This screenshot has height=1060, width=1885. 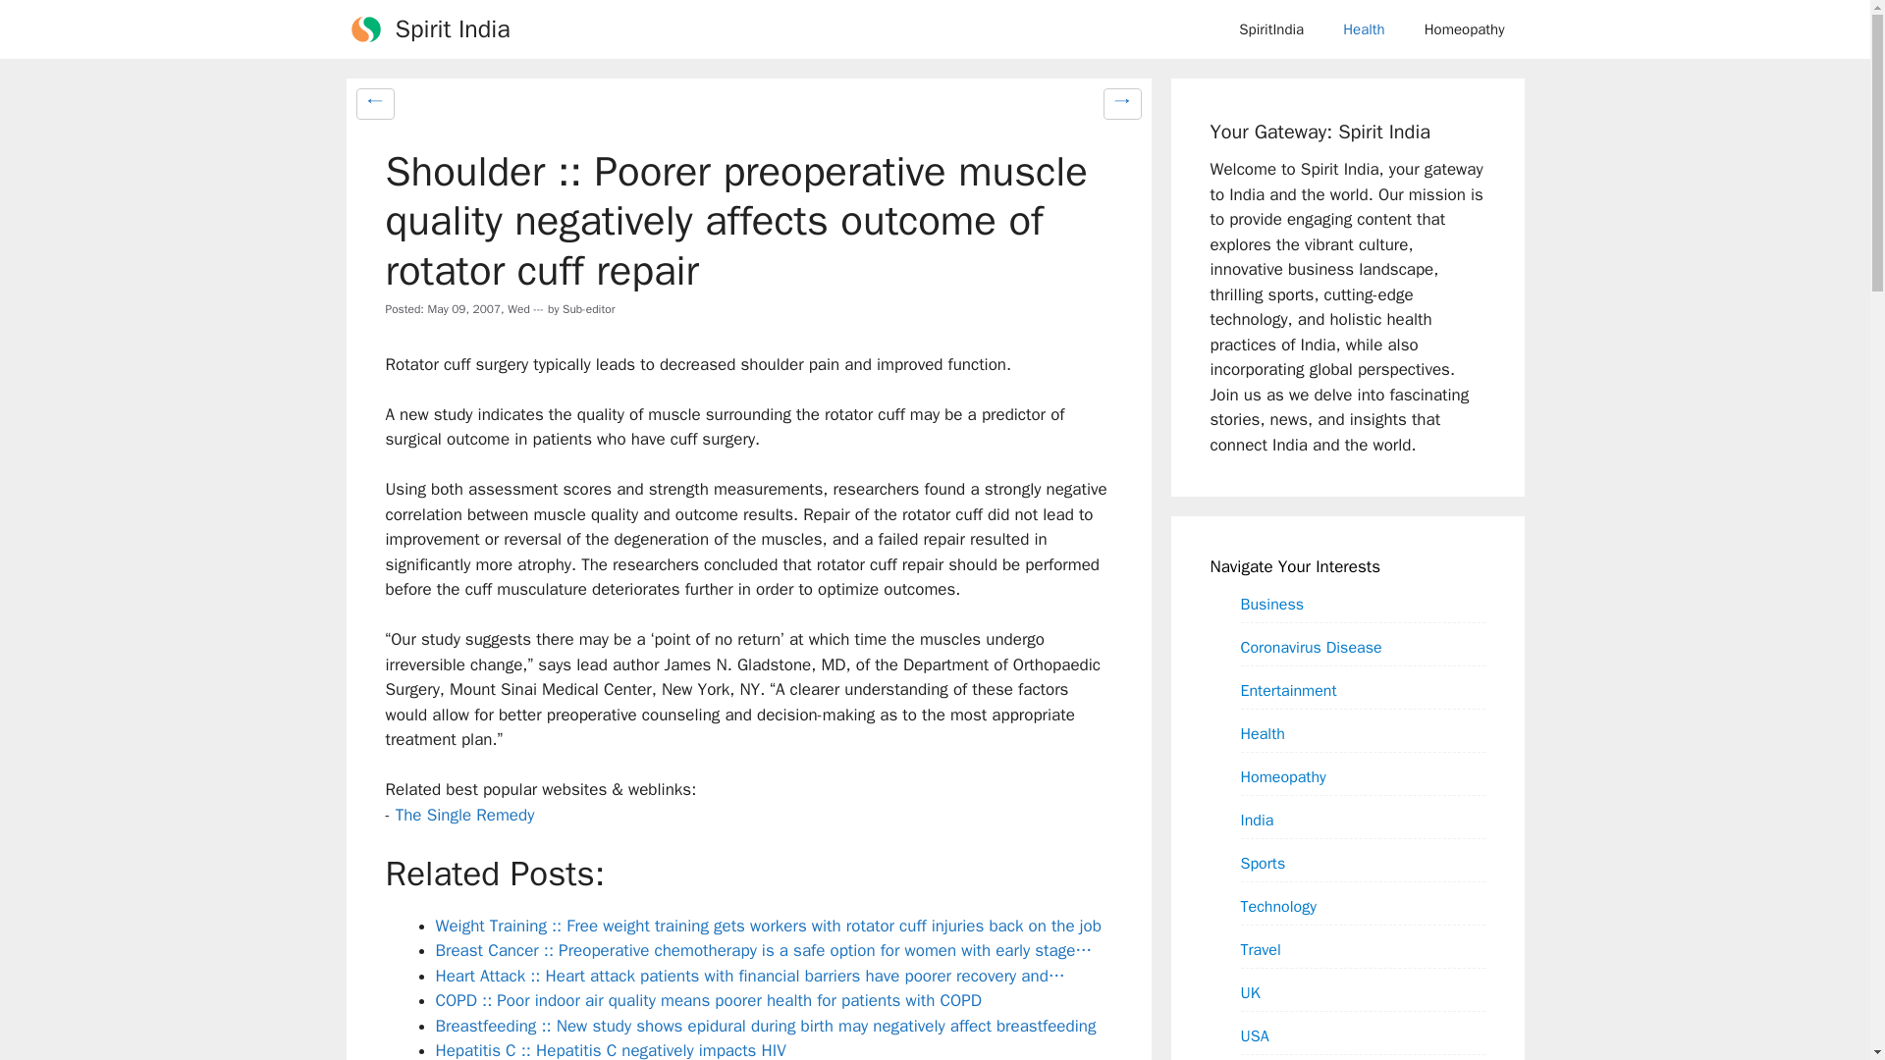 What do you see at coordinates (1283, 776) in the screenshot?
I see `Homeopathy` at bounding box center [1283, 776].